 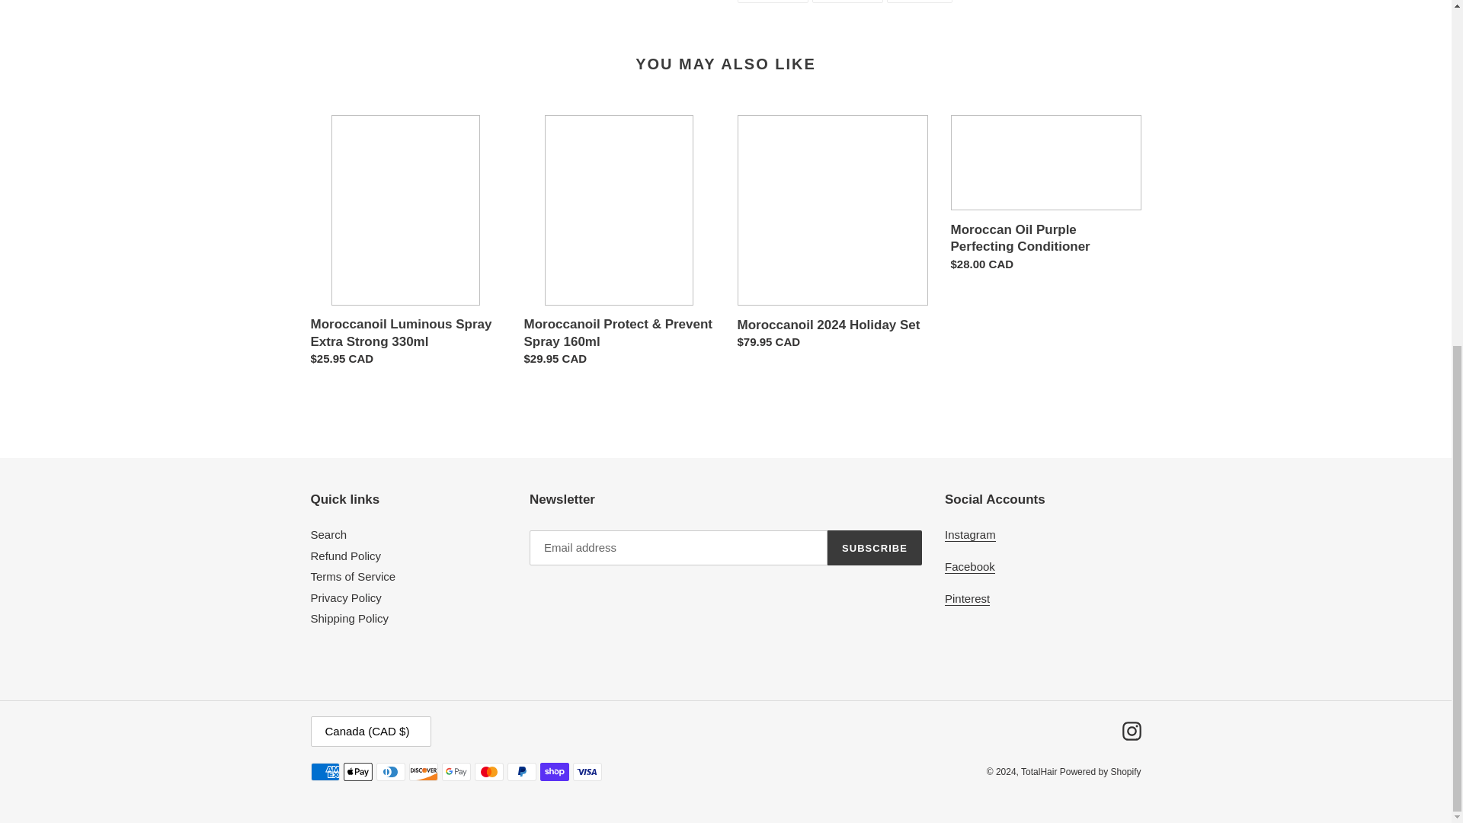 I want to click on Shipping Policy, so click(x=773, y=2).